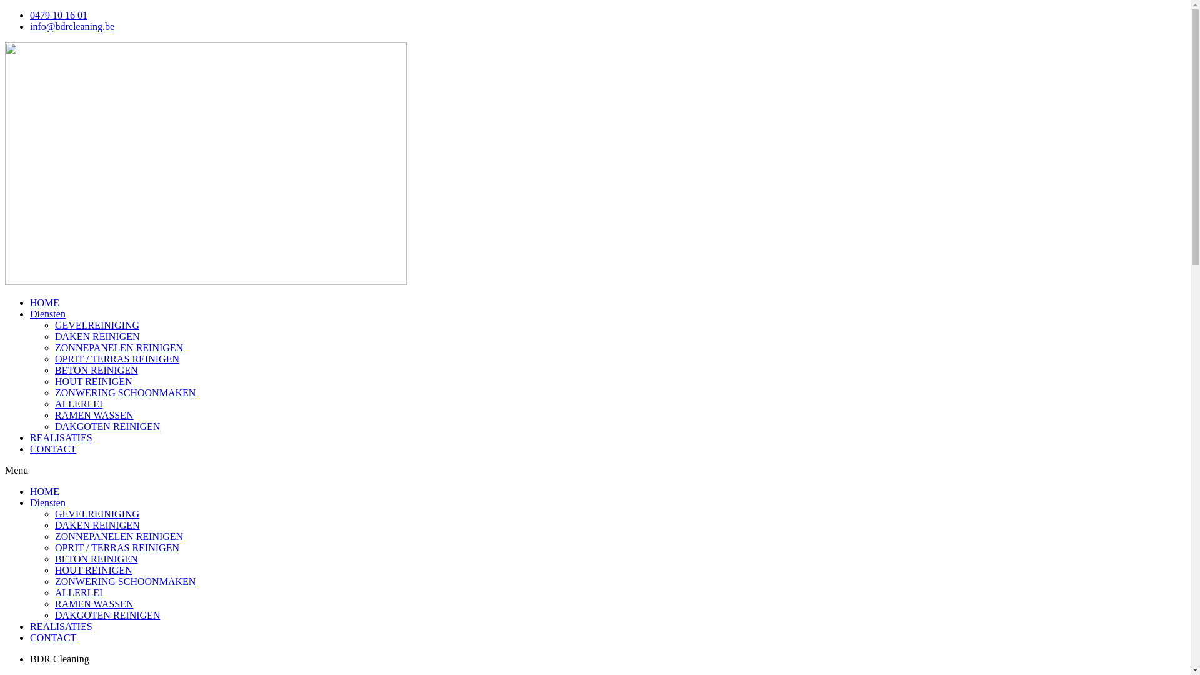 The height and width of the screenshot is (675, 1200). Describe the element at coordinates (59, 15) in the screenshot. I see `0479 10 16 01` at that location.